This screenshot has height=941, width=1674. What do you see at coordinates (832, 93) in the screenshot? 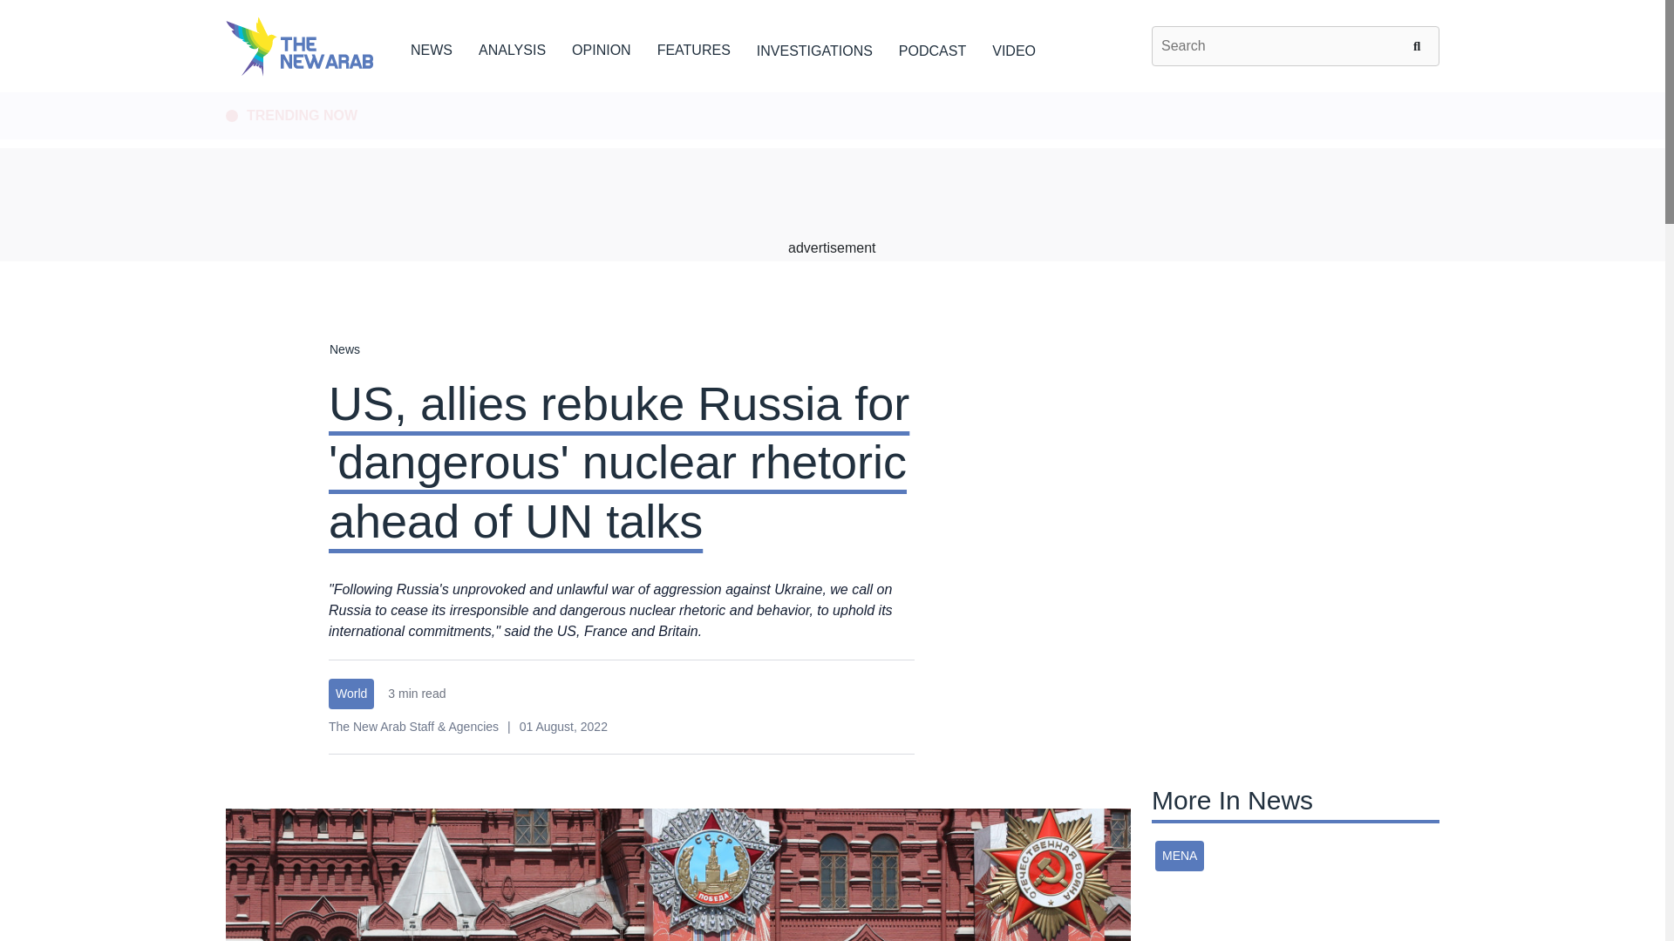
I see `Skip to main content` at bounding box center [832, 93].